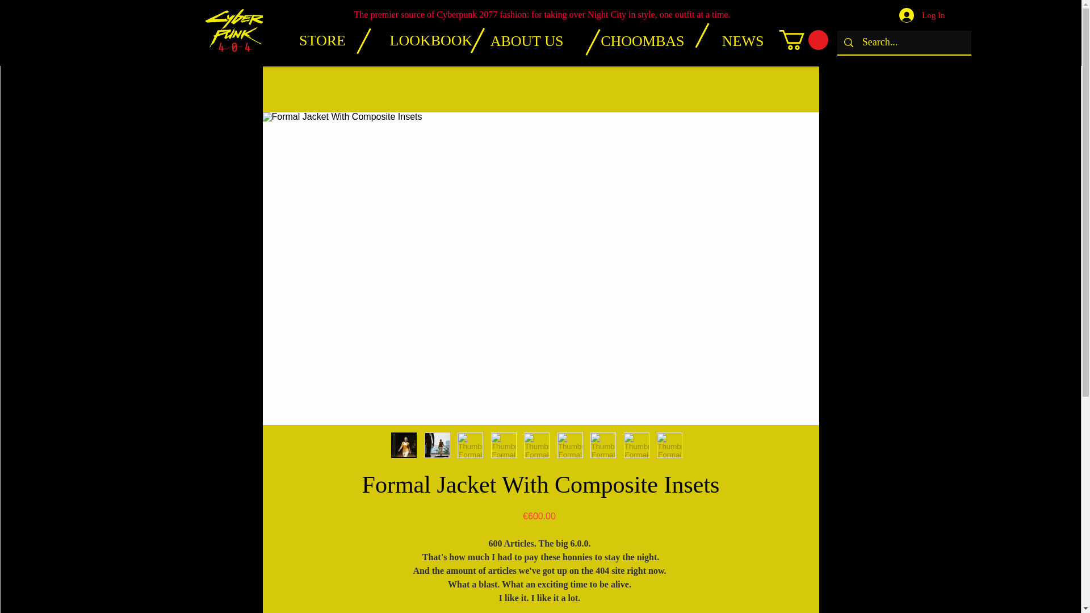 This screenshot has height=613, width=1090. I want to click on LOOKBOOK, so click(430, 41).